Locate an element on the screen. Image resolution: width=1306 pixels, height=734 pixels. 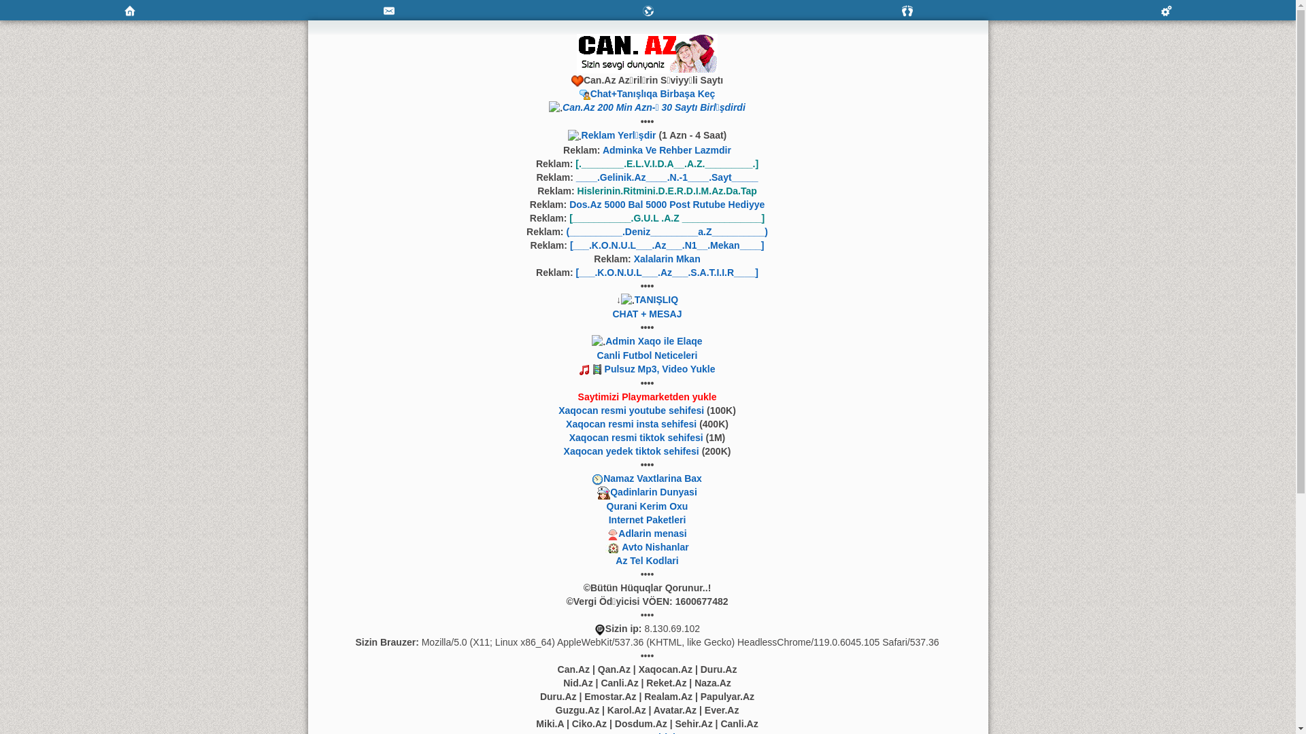
Saytimizi Playmarketden yukle is located at coordinates (648, 397).